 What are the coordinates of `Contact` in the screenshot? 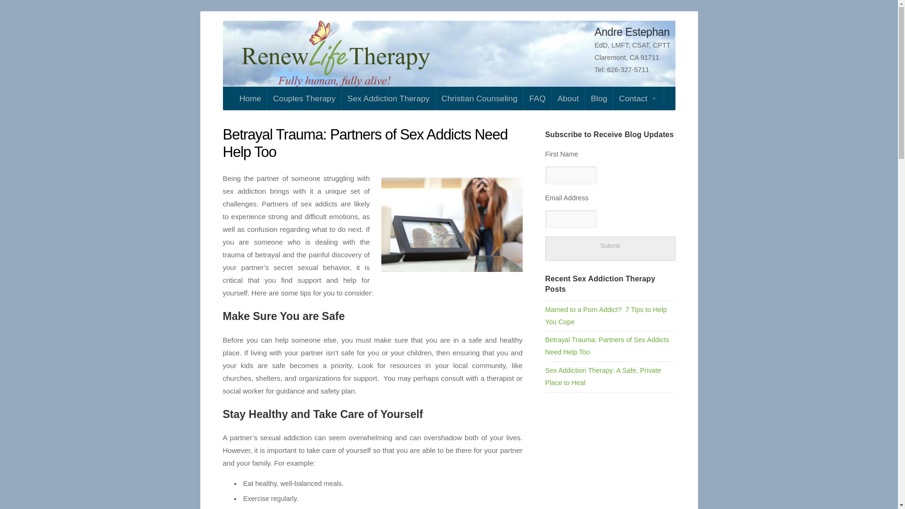 It's located at (638, 98).